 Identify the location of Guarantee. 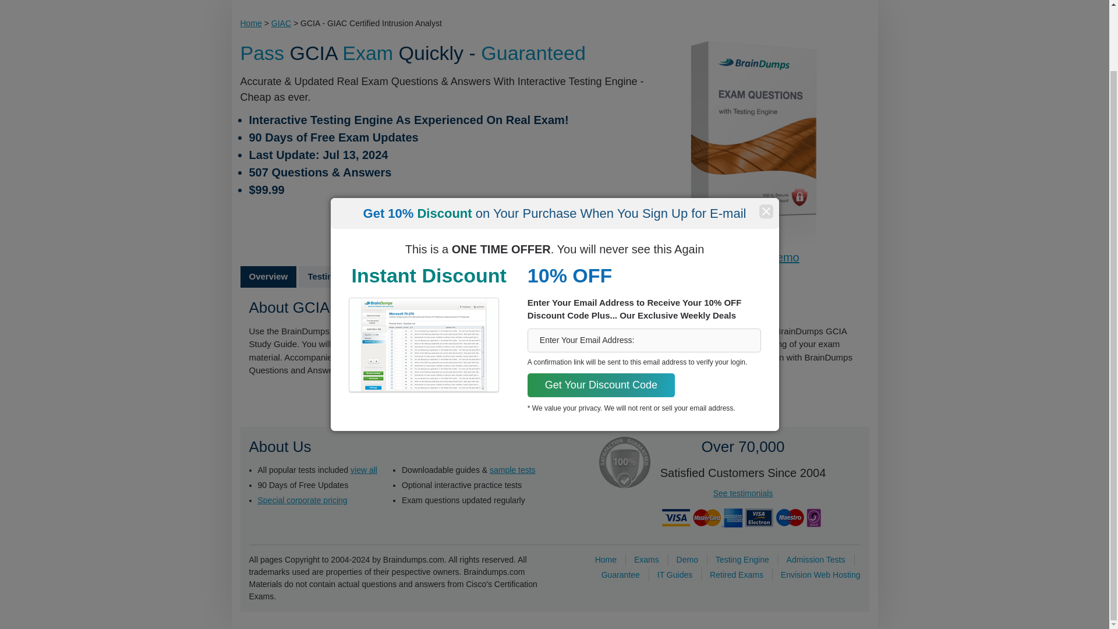
(620, 574).